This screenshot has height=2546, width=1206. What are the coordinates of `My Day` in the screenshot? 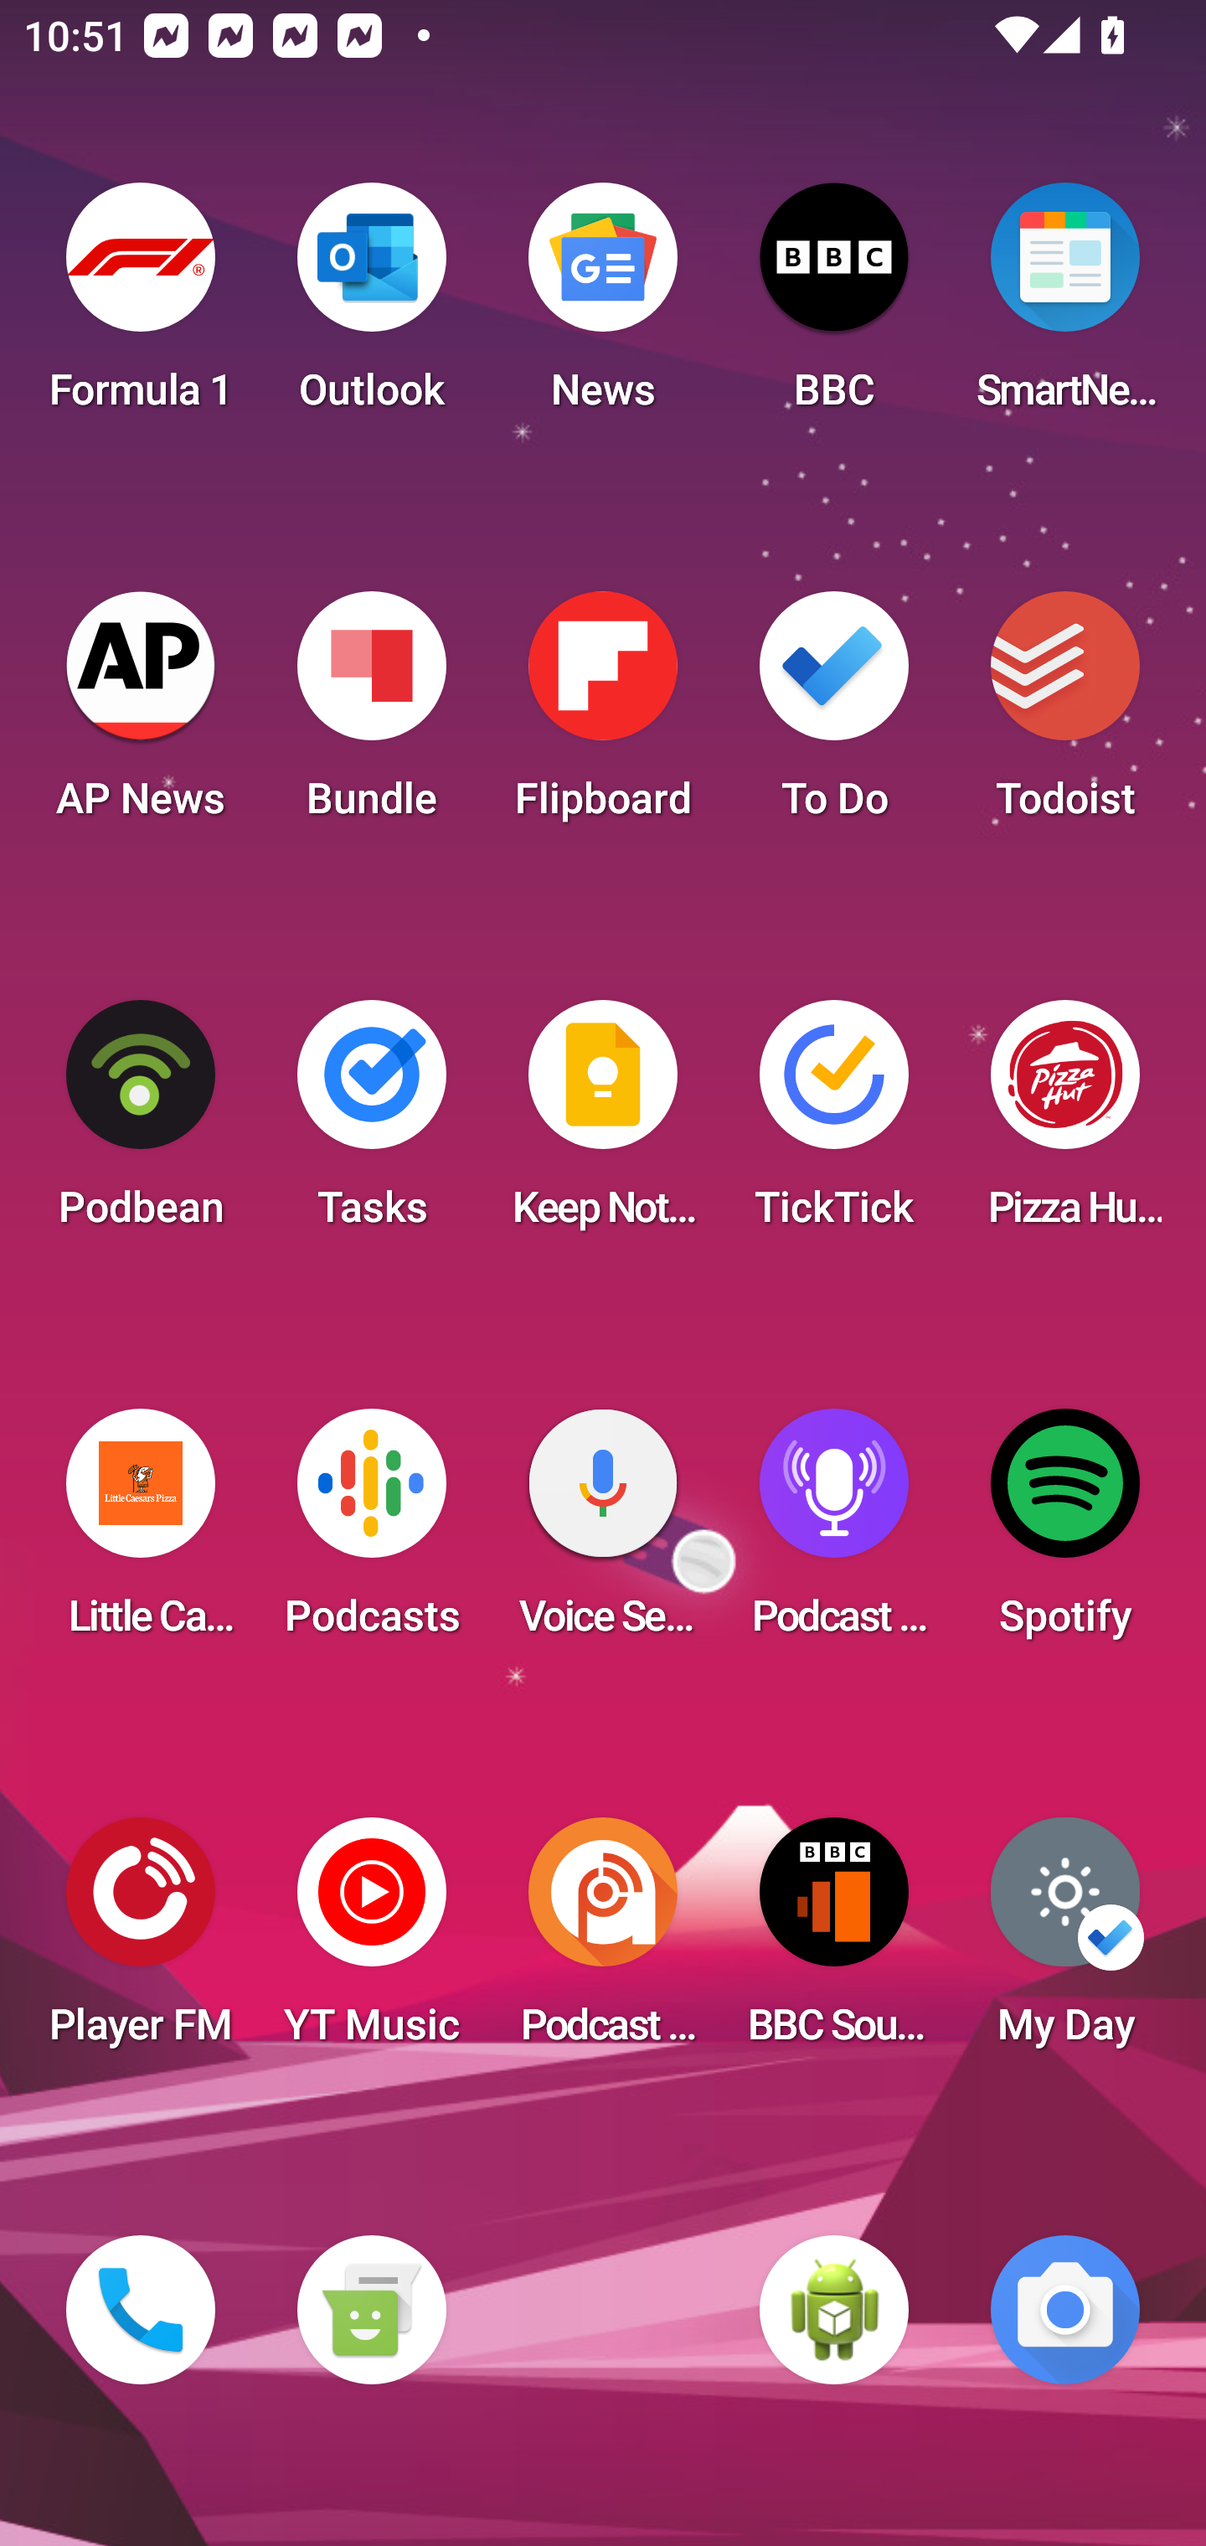 It's located at (1065, 1941).